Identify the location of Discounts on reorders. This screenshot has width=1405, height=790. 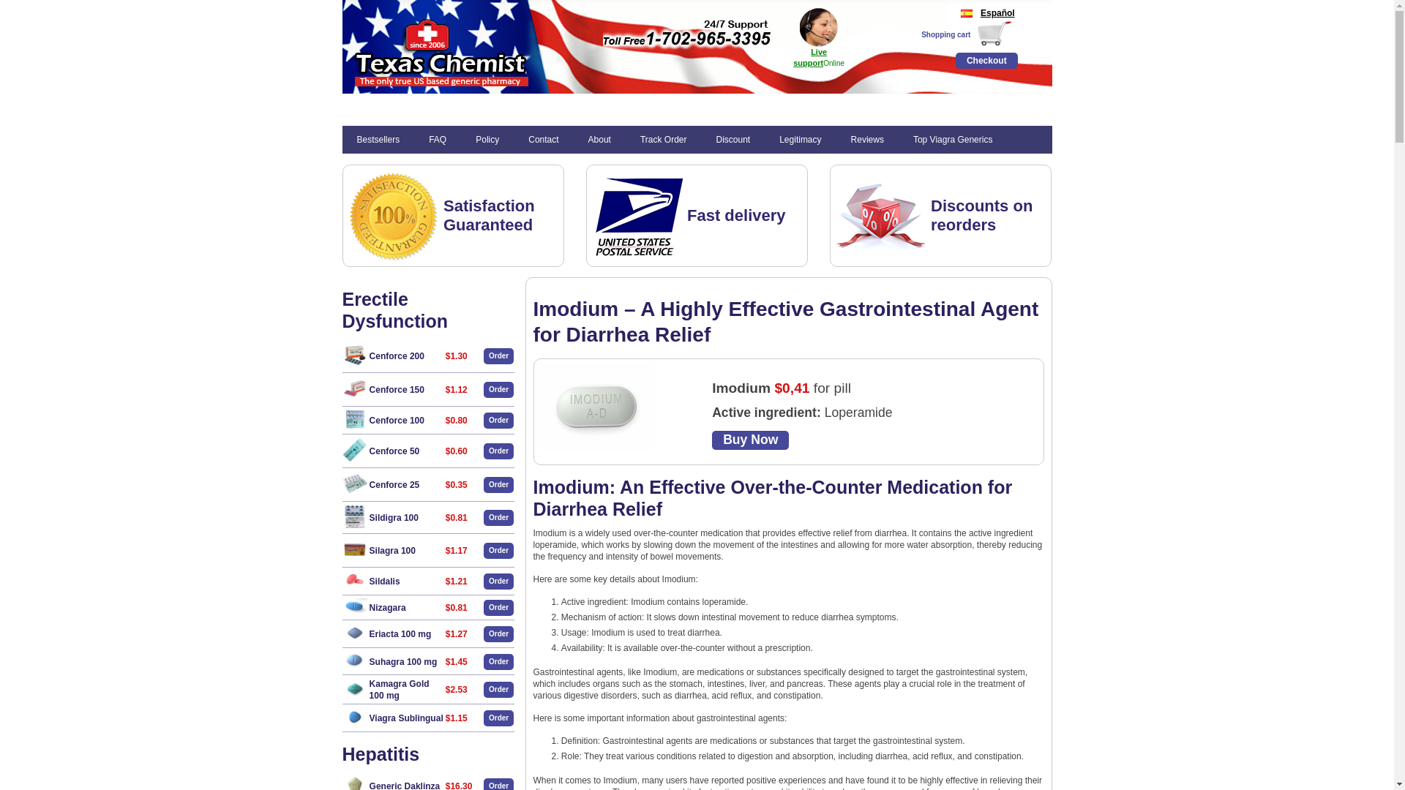
(981, 215).